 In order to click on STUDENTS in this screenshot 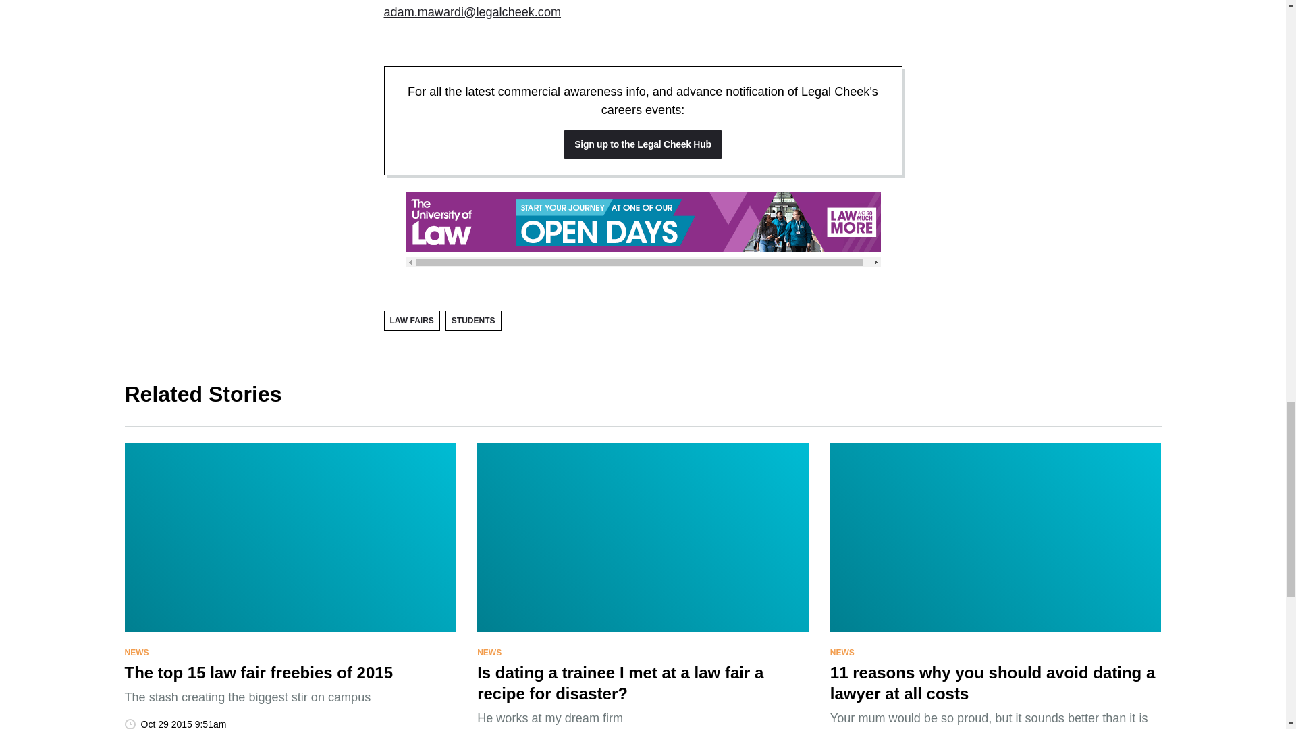, I will do `click(474, 321)`.